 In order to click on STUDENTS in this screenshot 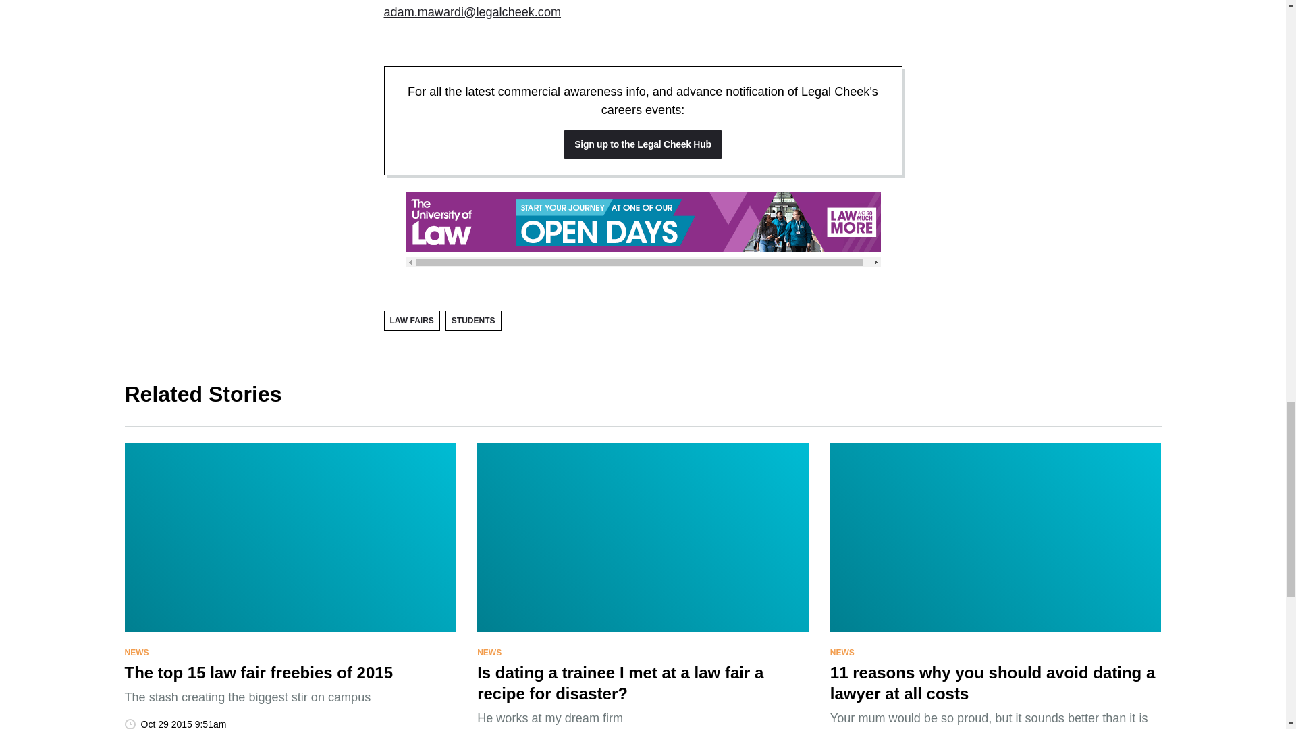, I will do `click(474, 321)`.